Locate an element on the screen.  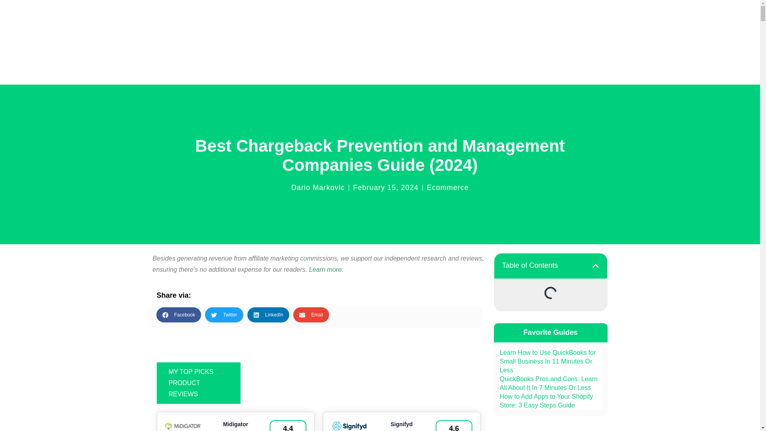
Ecommerce is located at coordinates (448, 188).